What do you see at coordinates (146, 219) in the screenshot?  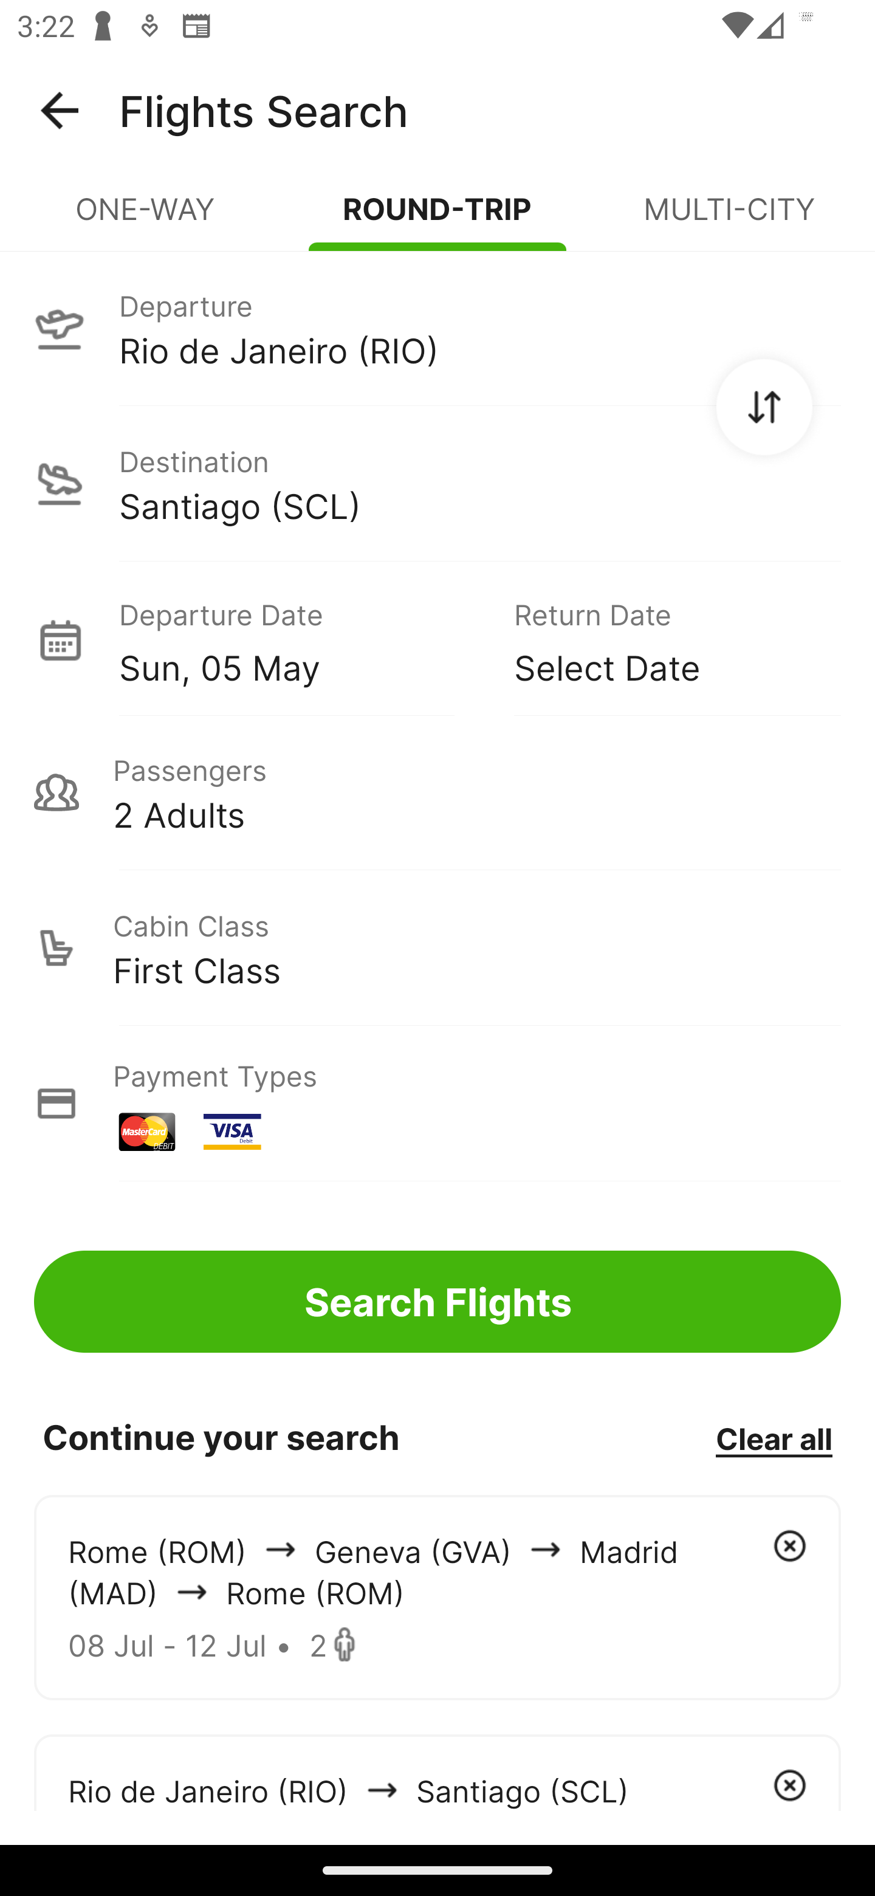 I see `ONE-WAY` at bounding box center [146, 219].